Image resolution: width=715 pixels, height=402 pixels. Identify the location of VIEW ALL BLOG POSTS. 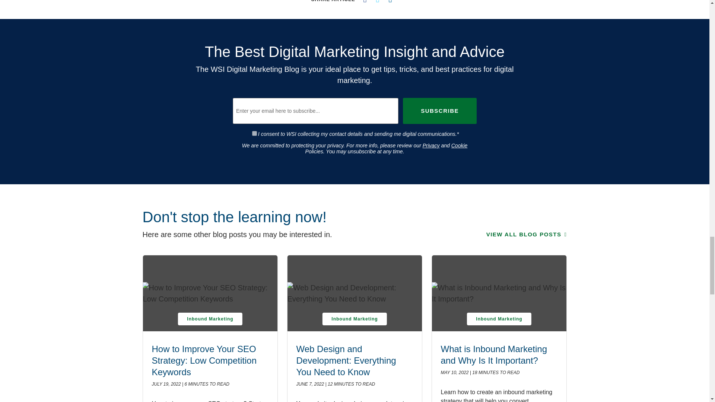
(527, 234).